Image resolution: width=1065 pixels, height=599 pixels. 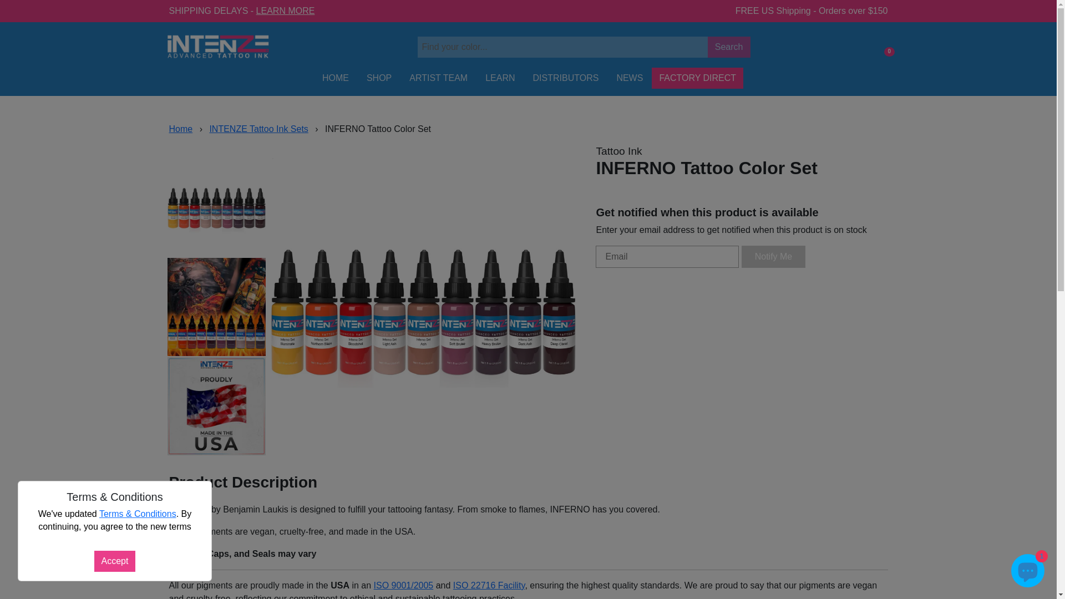 I want to click on LEARN MORE, so click(x=286, y=11).